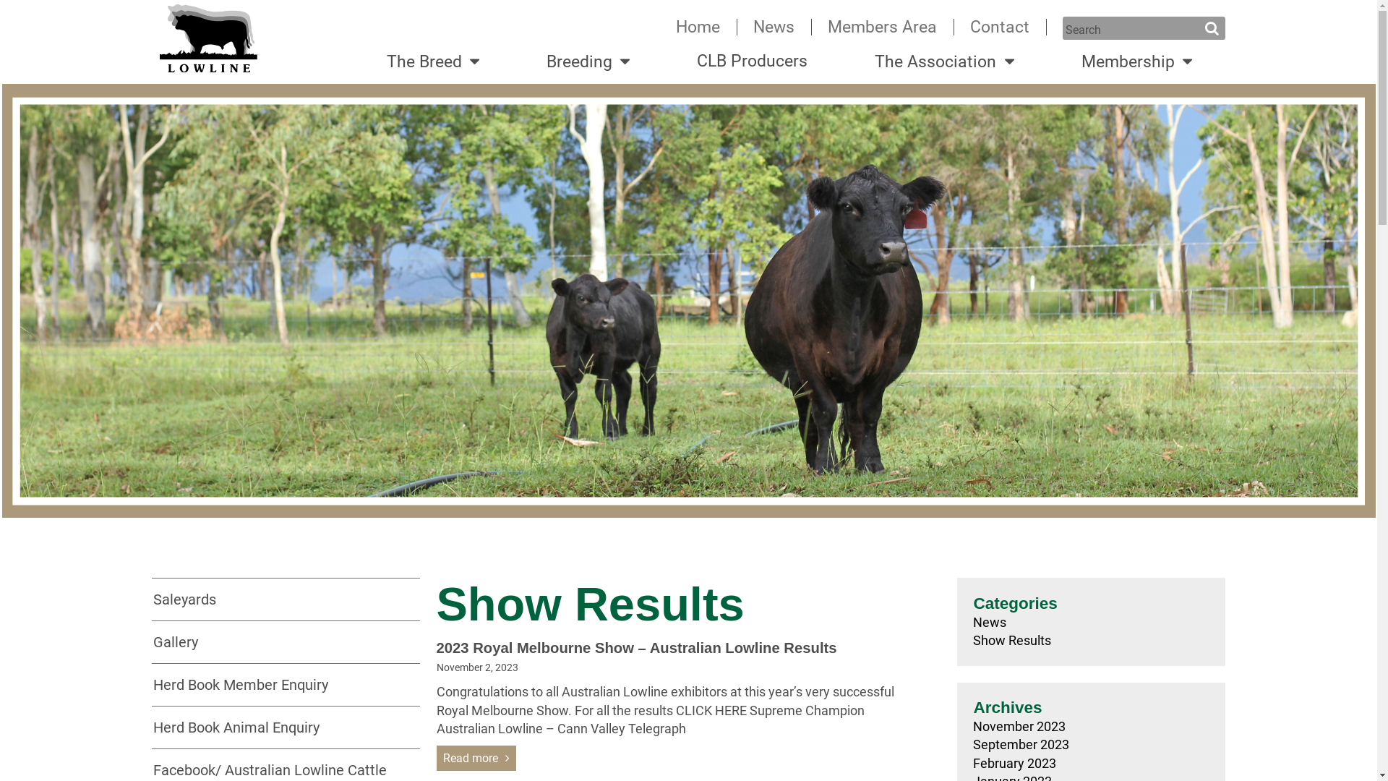 Image resolution: width=1388 pixels, height=781 pixels. Describe the element at coordinates (882, 27) in the screenshot. I see `Members Area` at that location.